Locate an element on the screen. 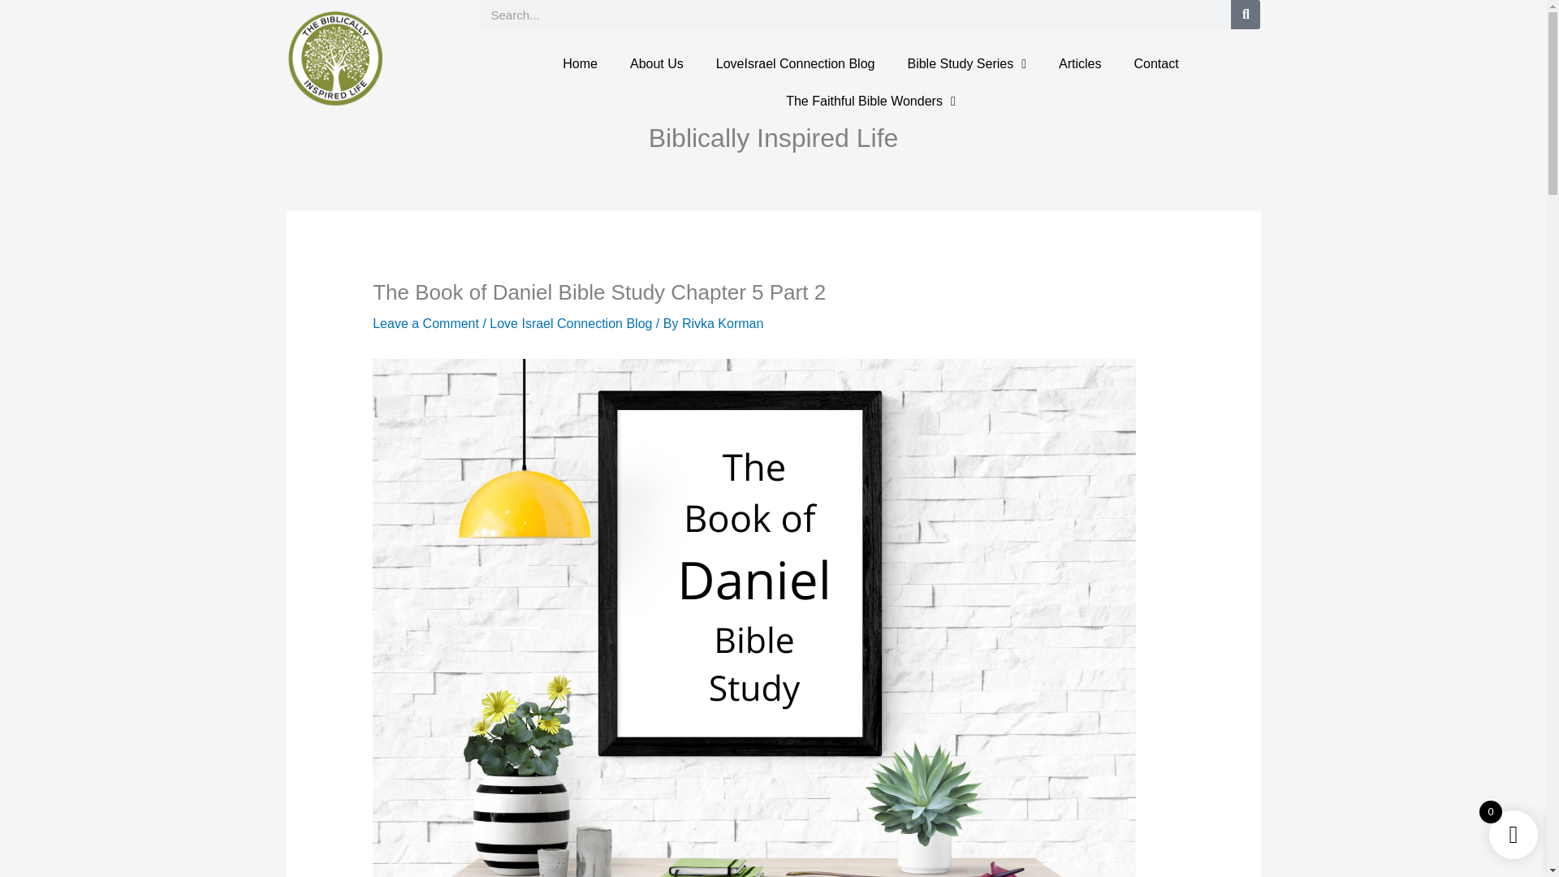 Image resolution: width=1559 pixels, height=877 pixels. Search is located at coordinates (1246, 15).